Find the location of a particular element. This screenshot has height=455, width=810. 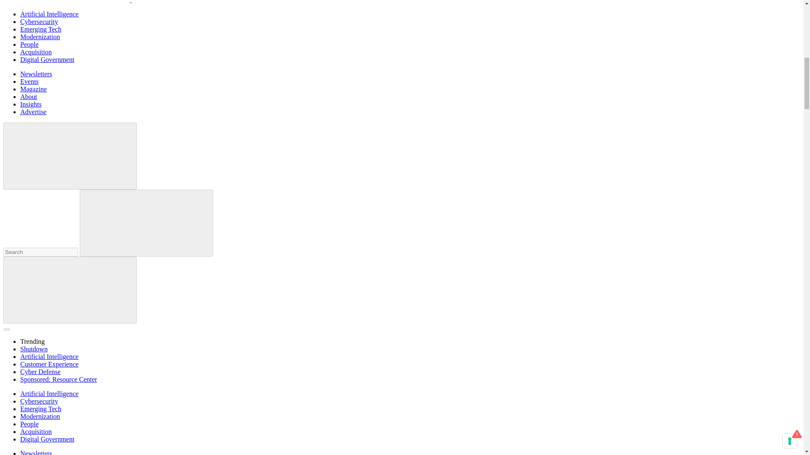

Emerging Tech is located at coordinates (40, 29).